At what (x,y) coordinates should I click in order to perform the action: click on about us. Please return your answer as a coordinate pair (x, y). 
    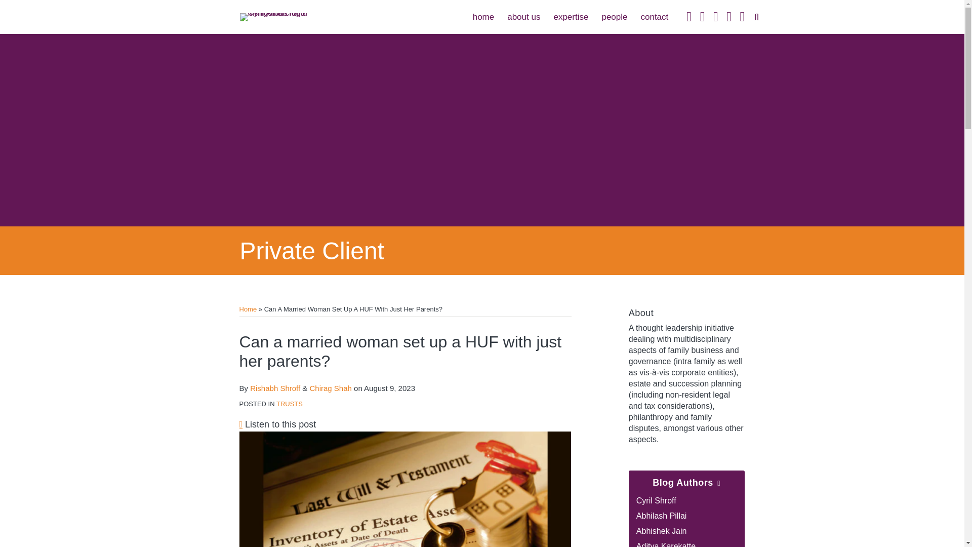
    Looking at the image, I should click on (523, 17).